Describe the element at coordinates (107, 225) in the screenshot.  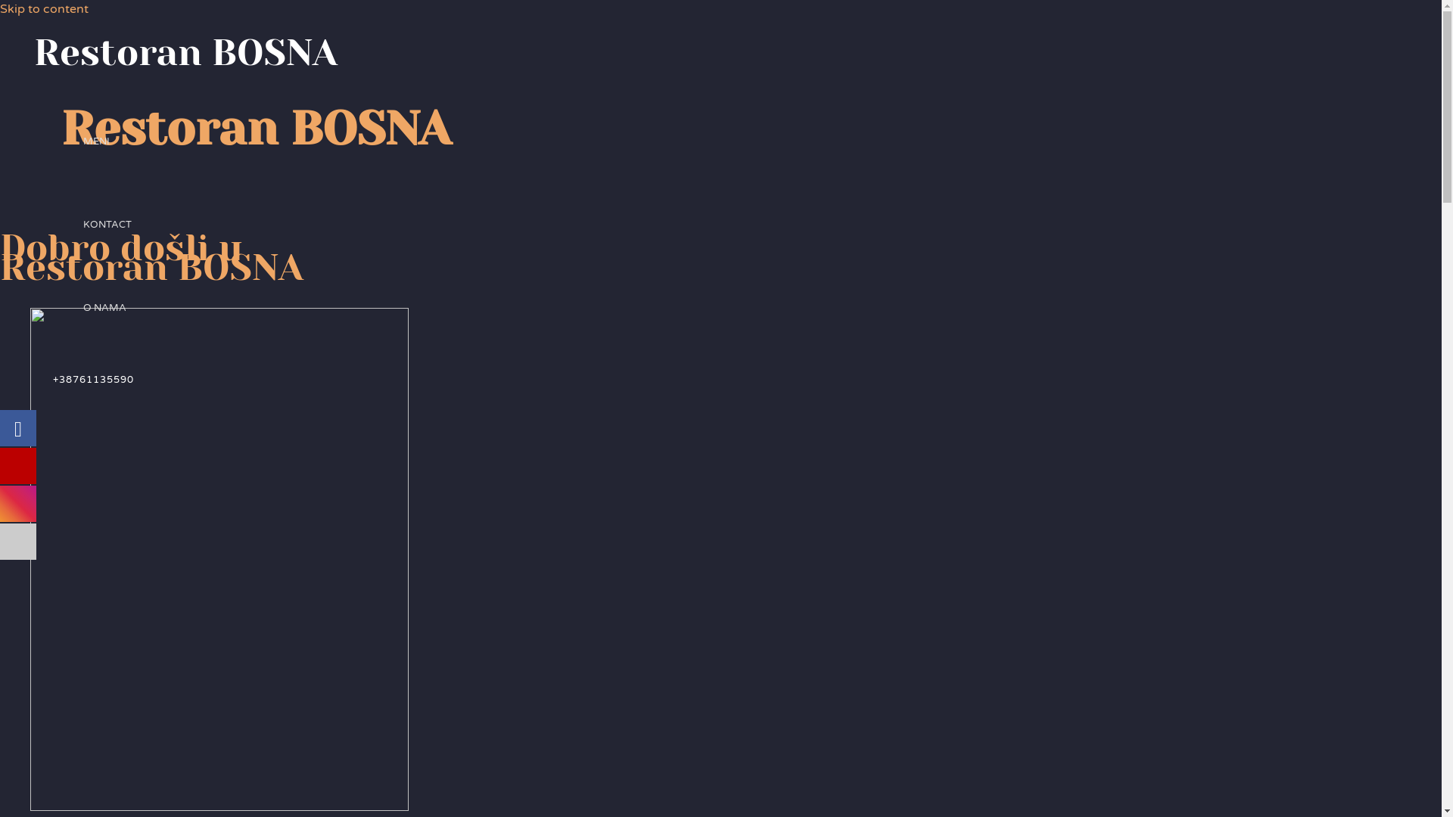
I see `KONTACT` at that location.